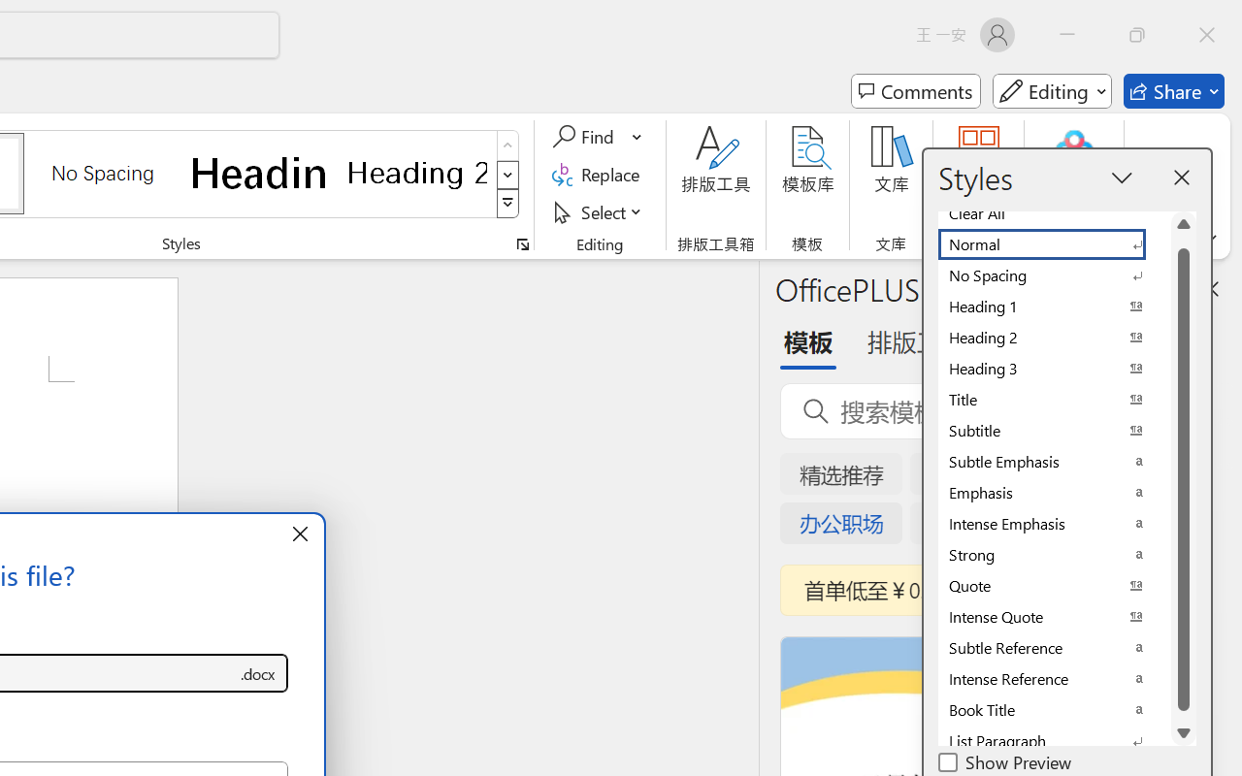 The image size is (1242, 776). What do you see at coordinates (1207, 35) in the screenshot?
I see `Close` at bounding box center [1207, 35].